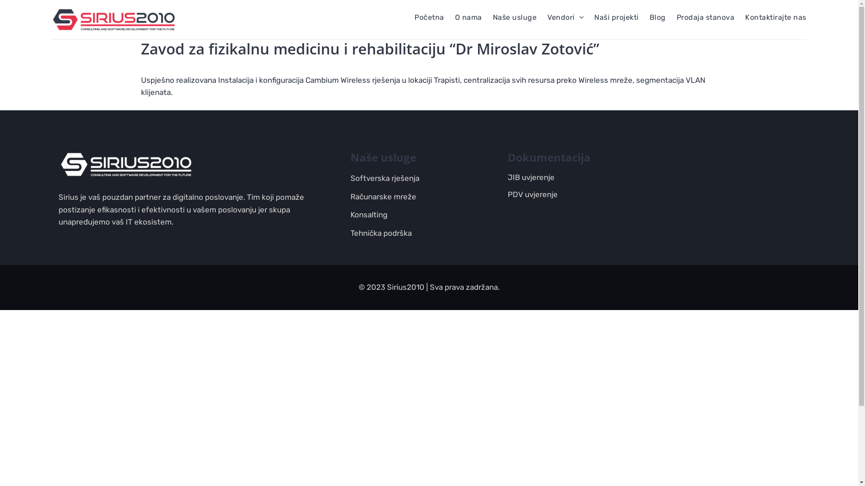  I want to click on JIB uvjerenje, so click(531, 177).